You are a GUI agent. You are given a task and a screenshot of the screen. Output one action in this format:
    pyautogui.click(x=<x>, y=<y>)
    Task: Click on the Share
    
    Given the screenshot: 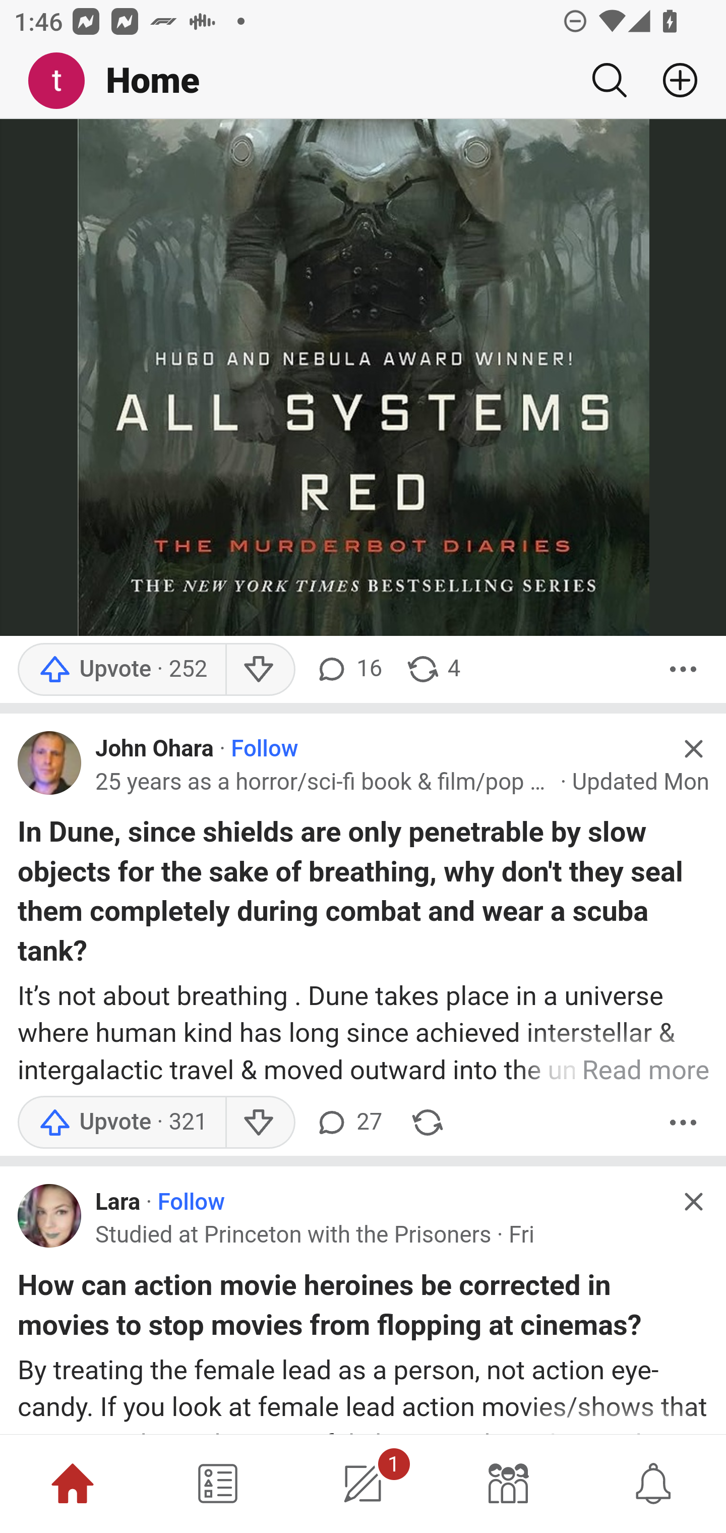 What is the action you would take?
    pyautogui.click(x=428, y=1122)
    